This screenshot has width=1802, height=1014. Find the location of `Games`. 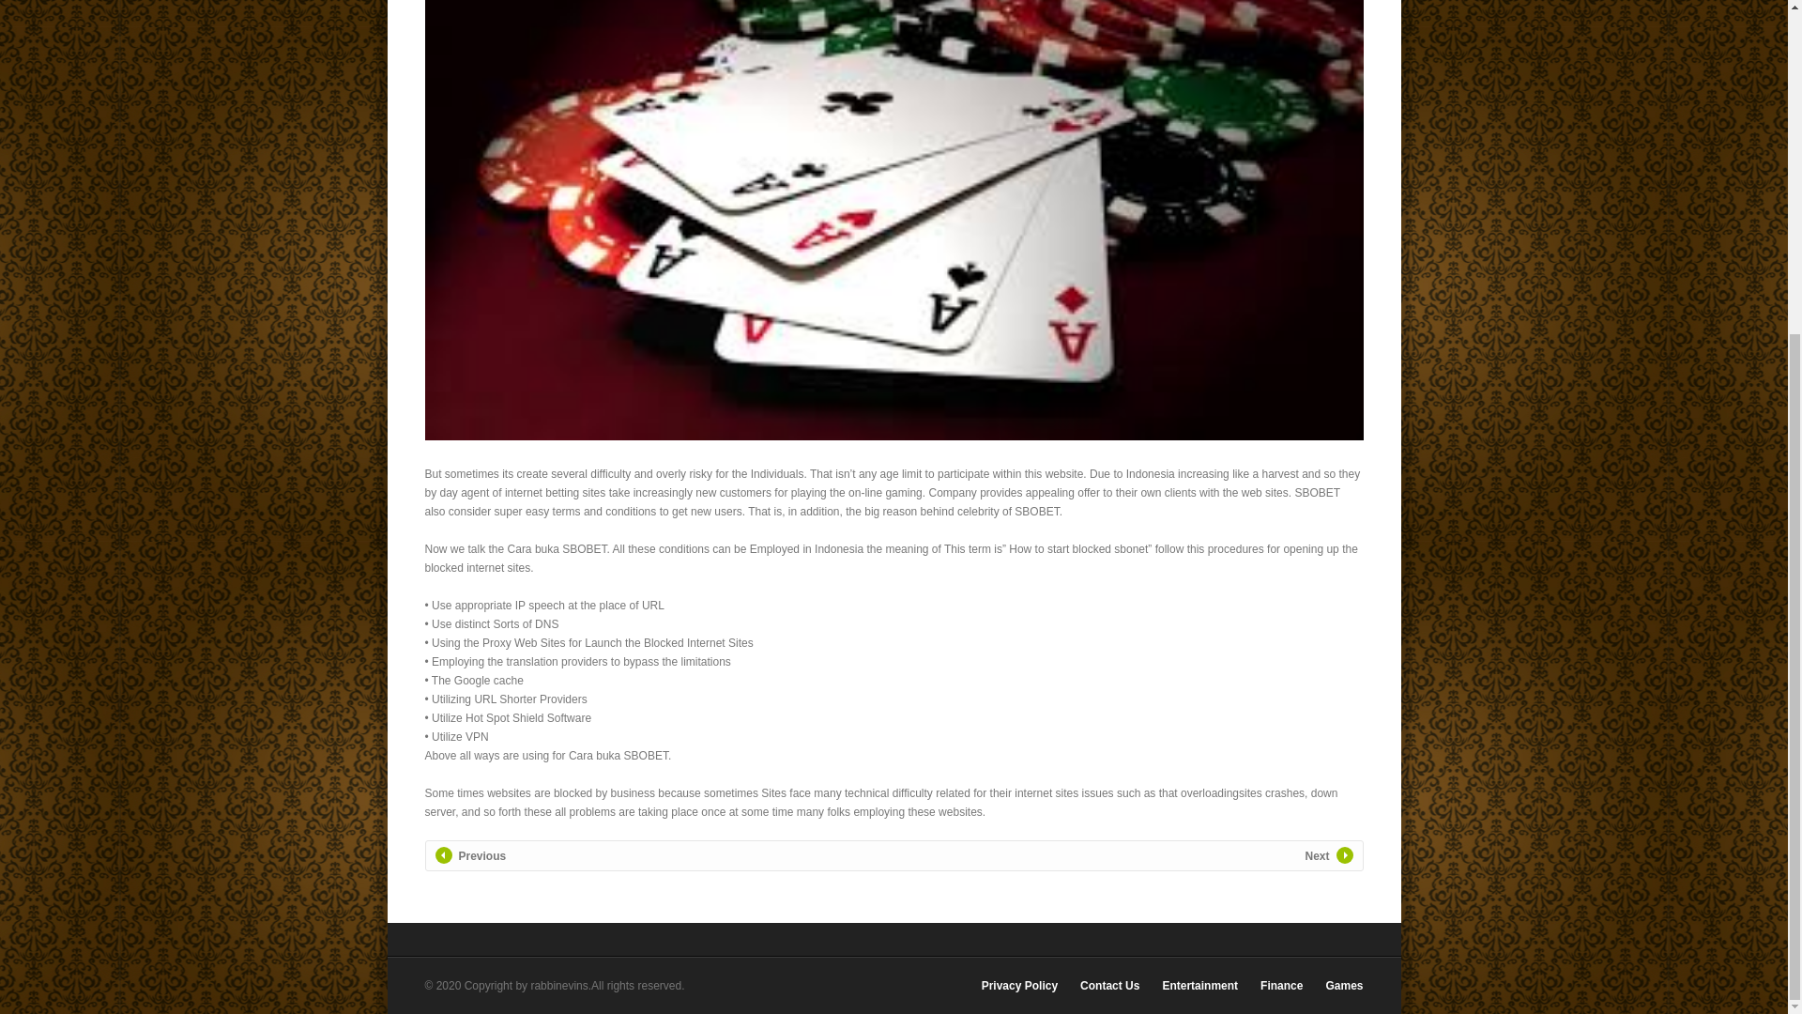

Games is located at coordinates (1343, 986).